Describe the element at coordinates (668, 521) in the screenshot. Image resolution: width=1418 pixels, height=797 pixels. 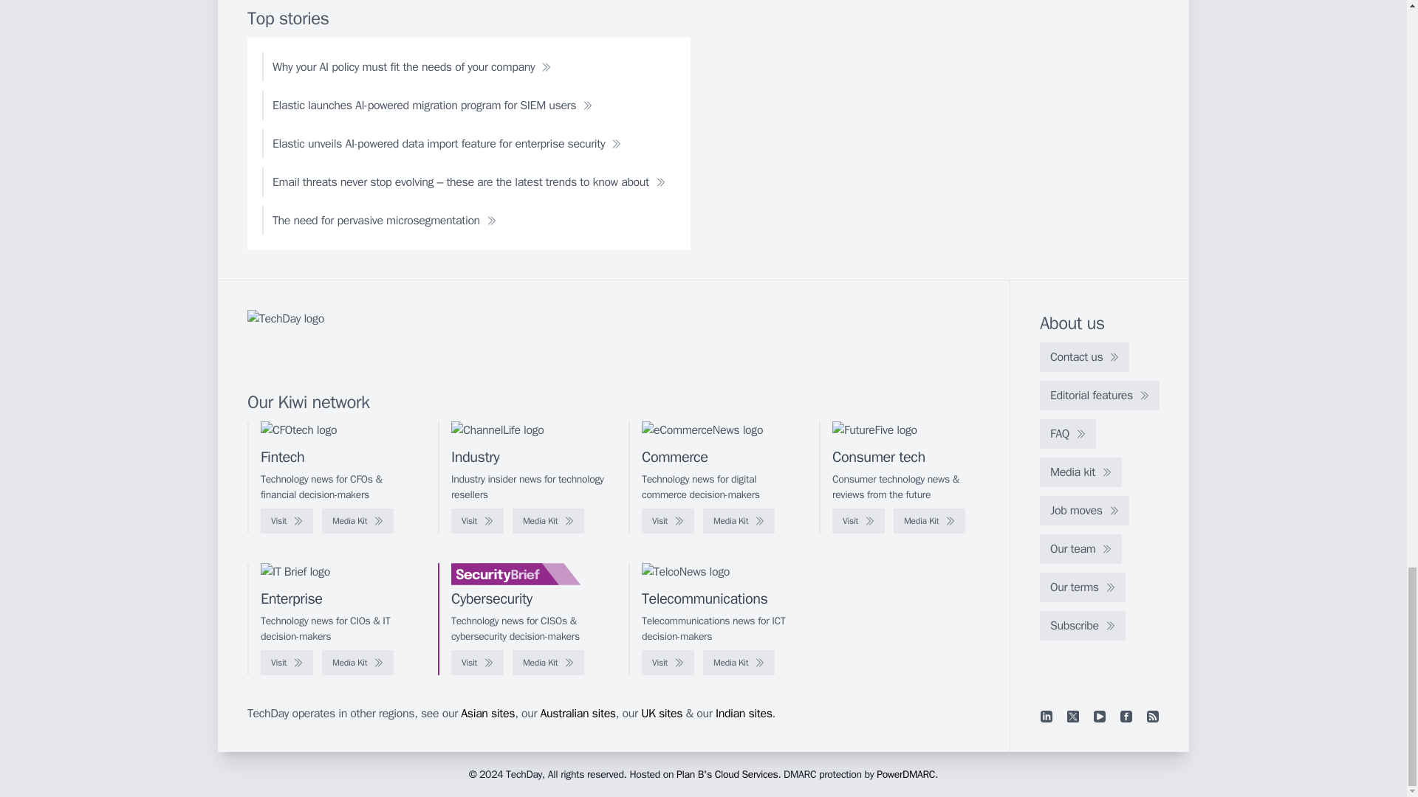
I see `Visit` at that location.